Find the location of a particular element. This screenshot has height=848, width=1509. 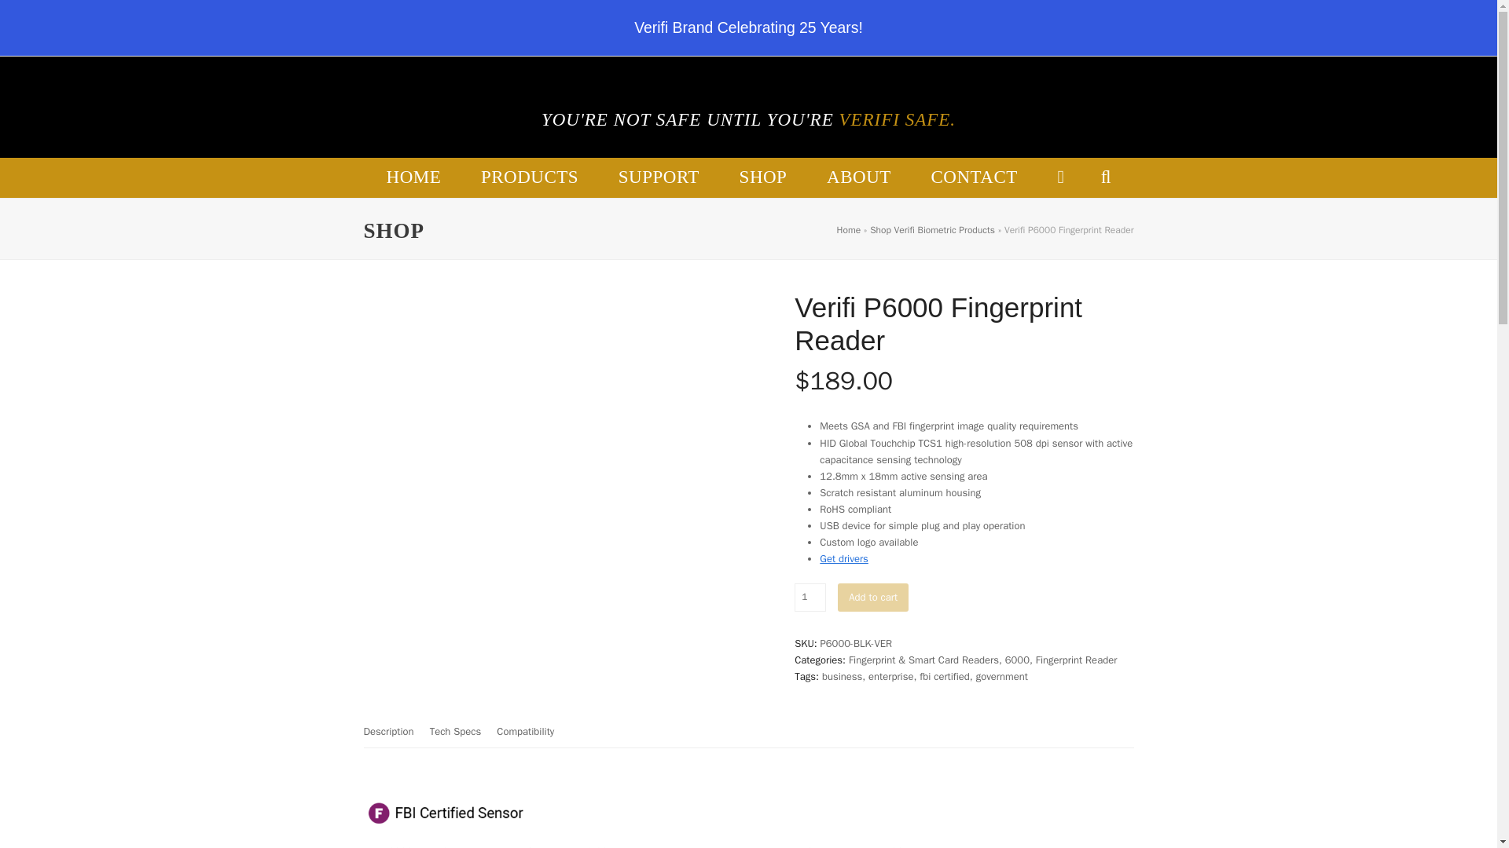

fbi certified is located at coordinates (945, 677).